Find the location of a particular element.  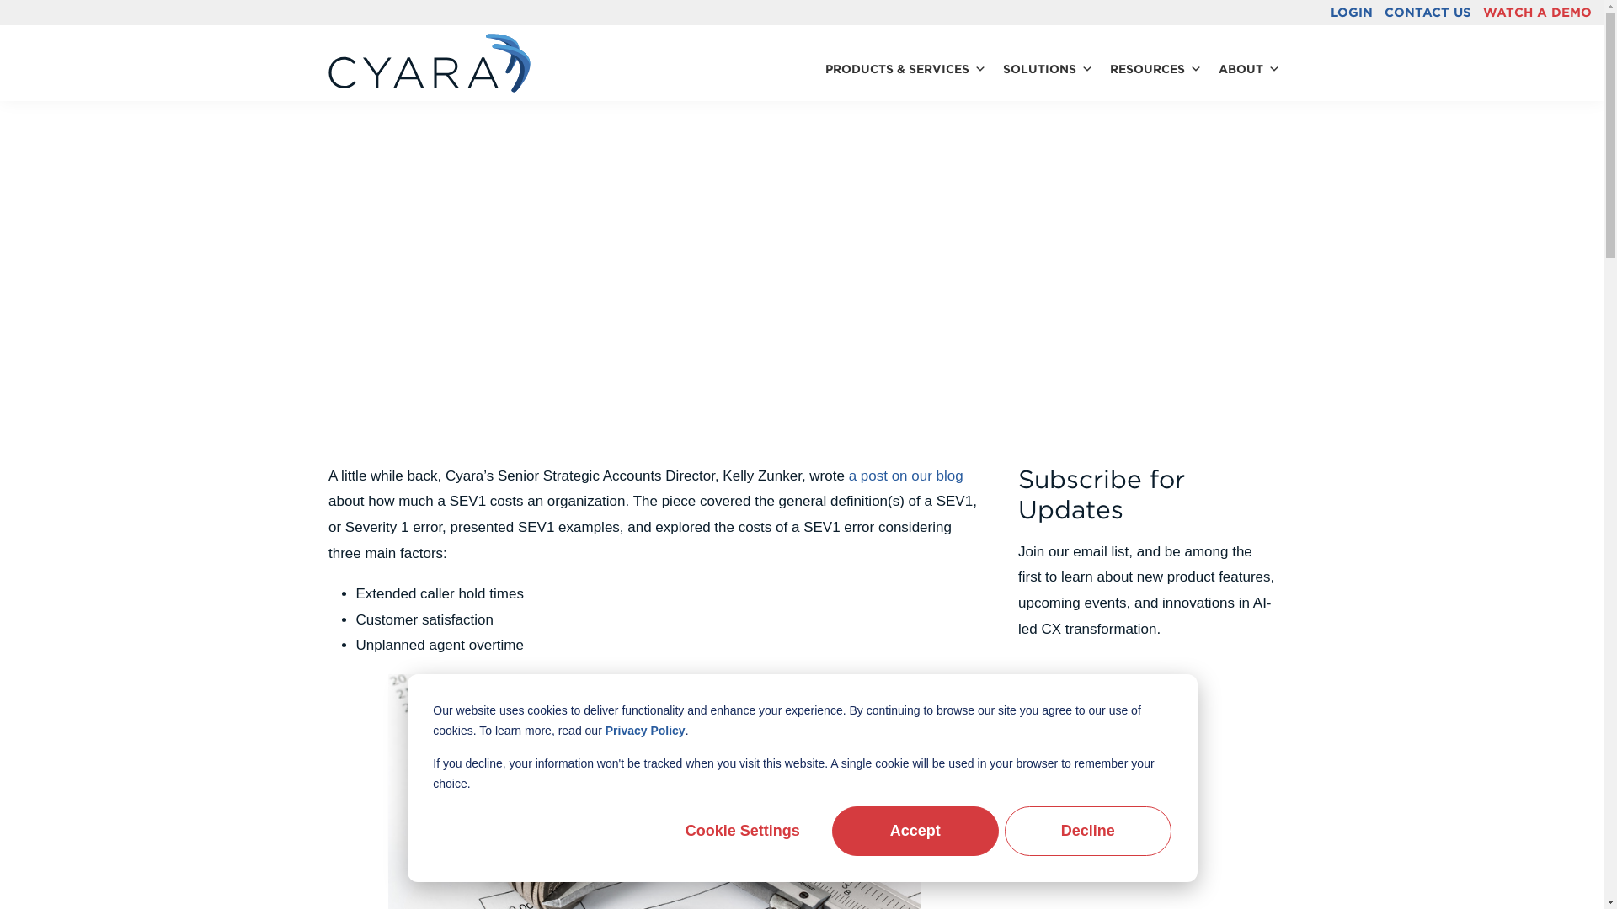

LOGIN is located at coordinates (1351, 13).